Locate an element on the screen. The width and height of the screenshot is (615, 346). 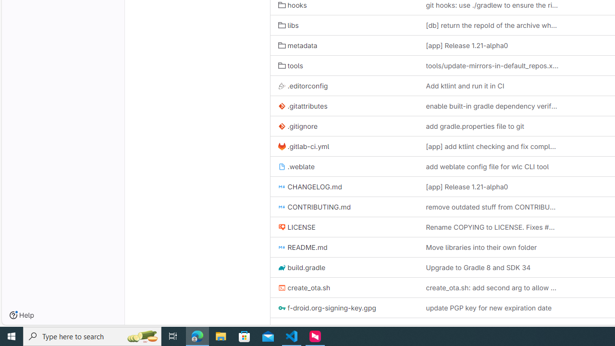
[app] add ktlint checking and fix complaints it has is located at coordinates (492, 146).